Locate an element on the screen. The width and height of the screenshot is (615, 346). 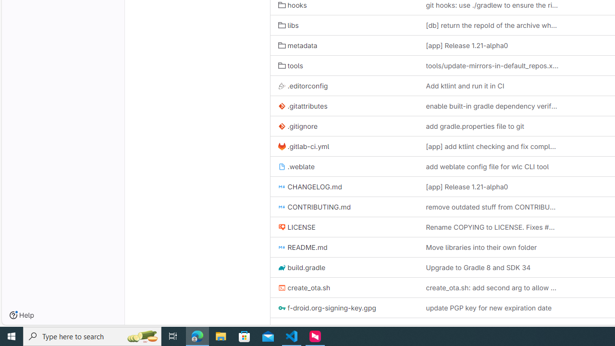
[app] add ktlint checking and fix complaints it has is located at coordinates (492, 146).